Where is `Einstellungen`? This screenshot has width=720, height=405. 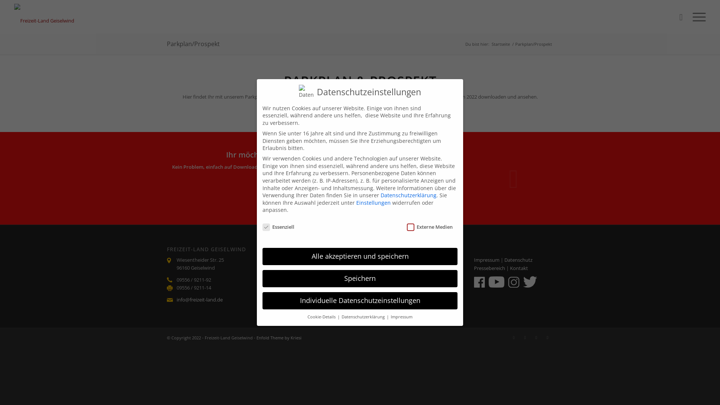
Einstellungen is located at coordinates (373, 202).